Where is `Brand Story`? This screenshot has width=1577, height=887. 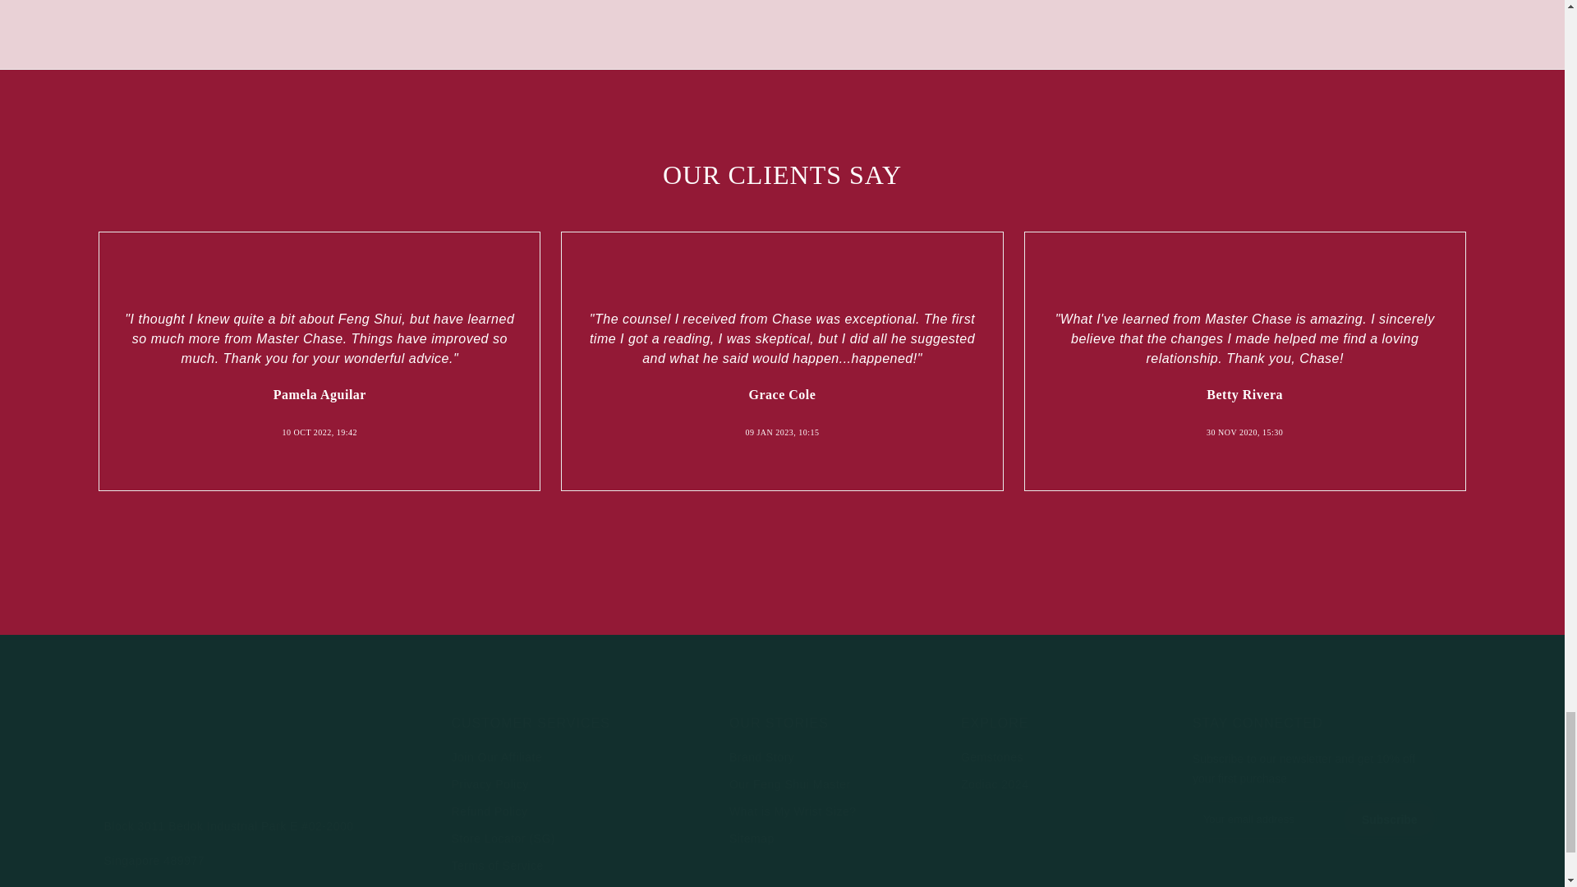 Brand Story is located at coordinates (761, 756).